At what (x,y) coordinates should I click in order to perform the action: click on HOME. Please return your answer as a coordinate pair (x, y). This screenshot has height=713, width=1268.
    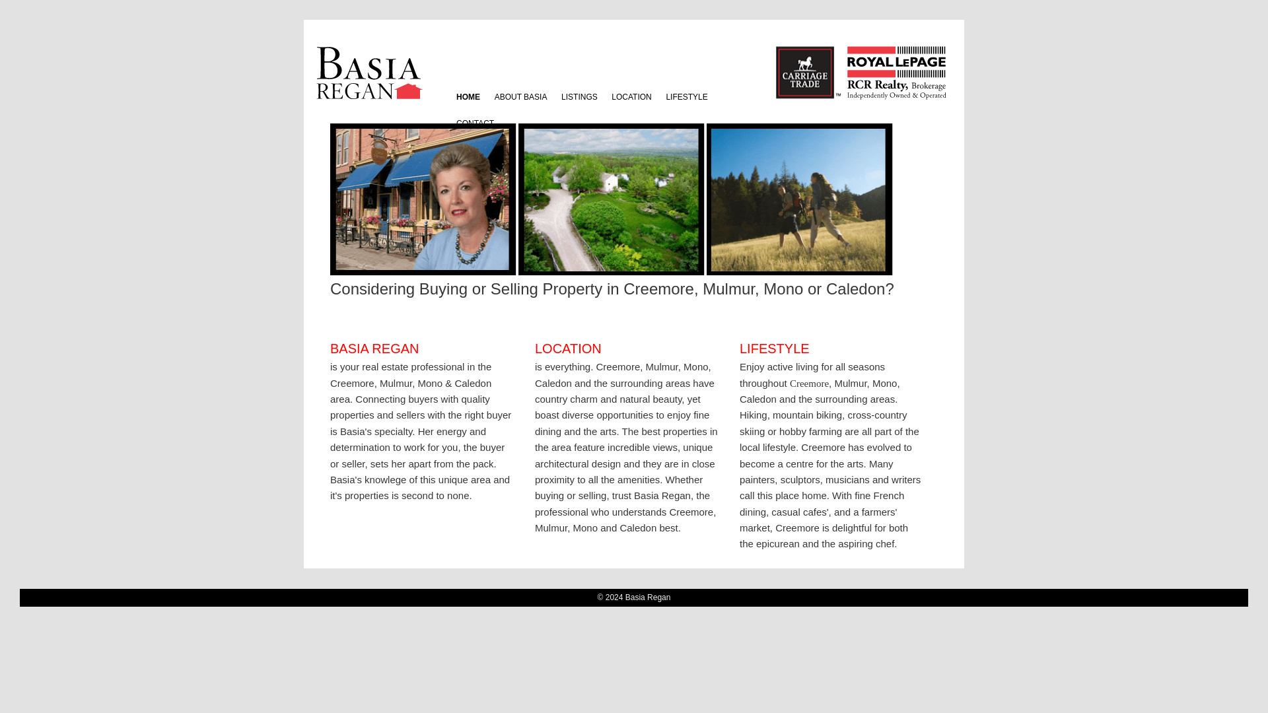
    Looking at the image, I should click on (468, 98).